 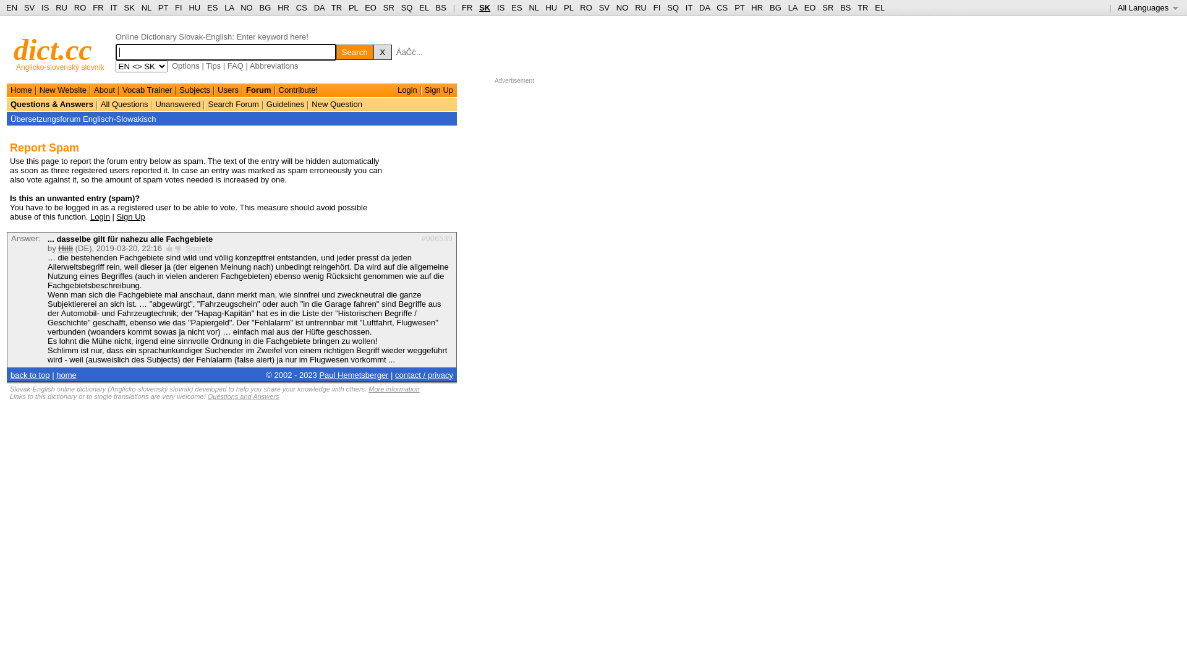 What do you see at coordinates (179, 7) in the screenshot?
I see `FI` at bounding box center [179, 7].